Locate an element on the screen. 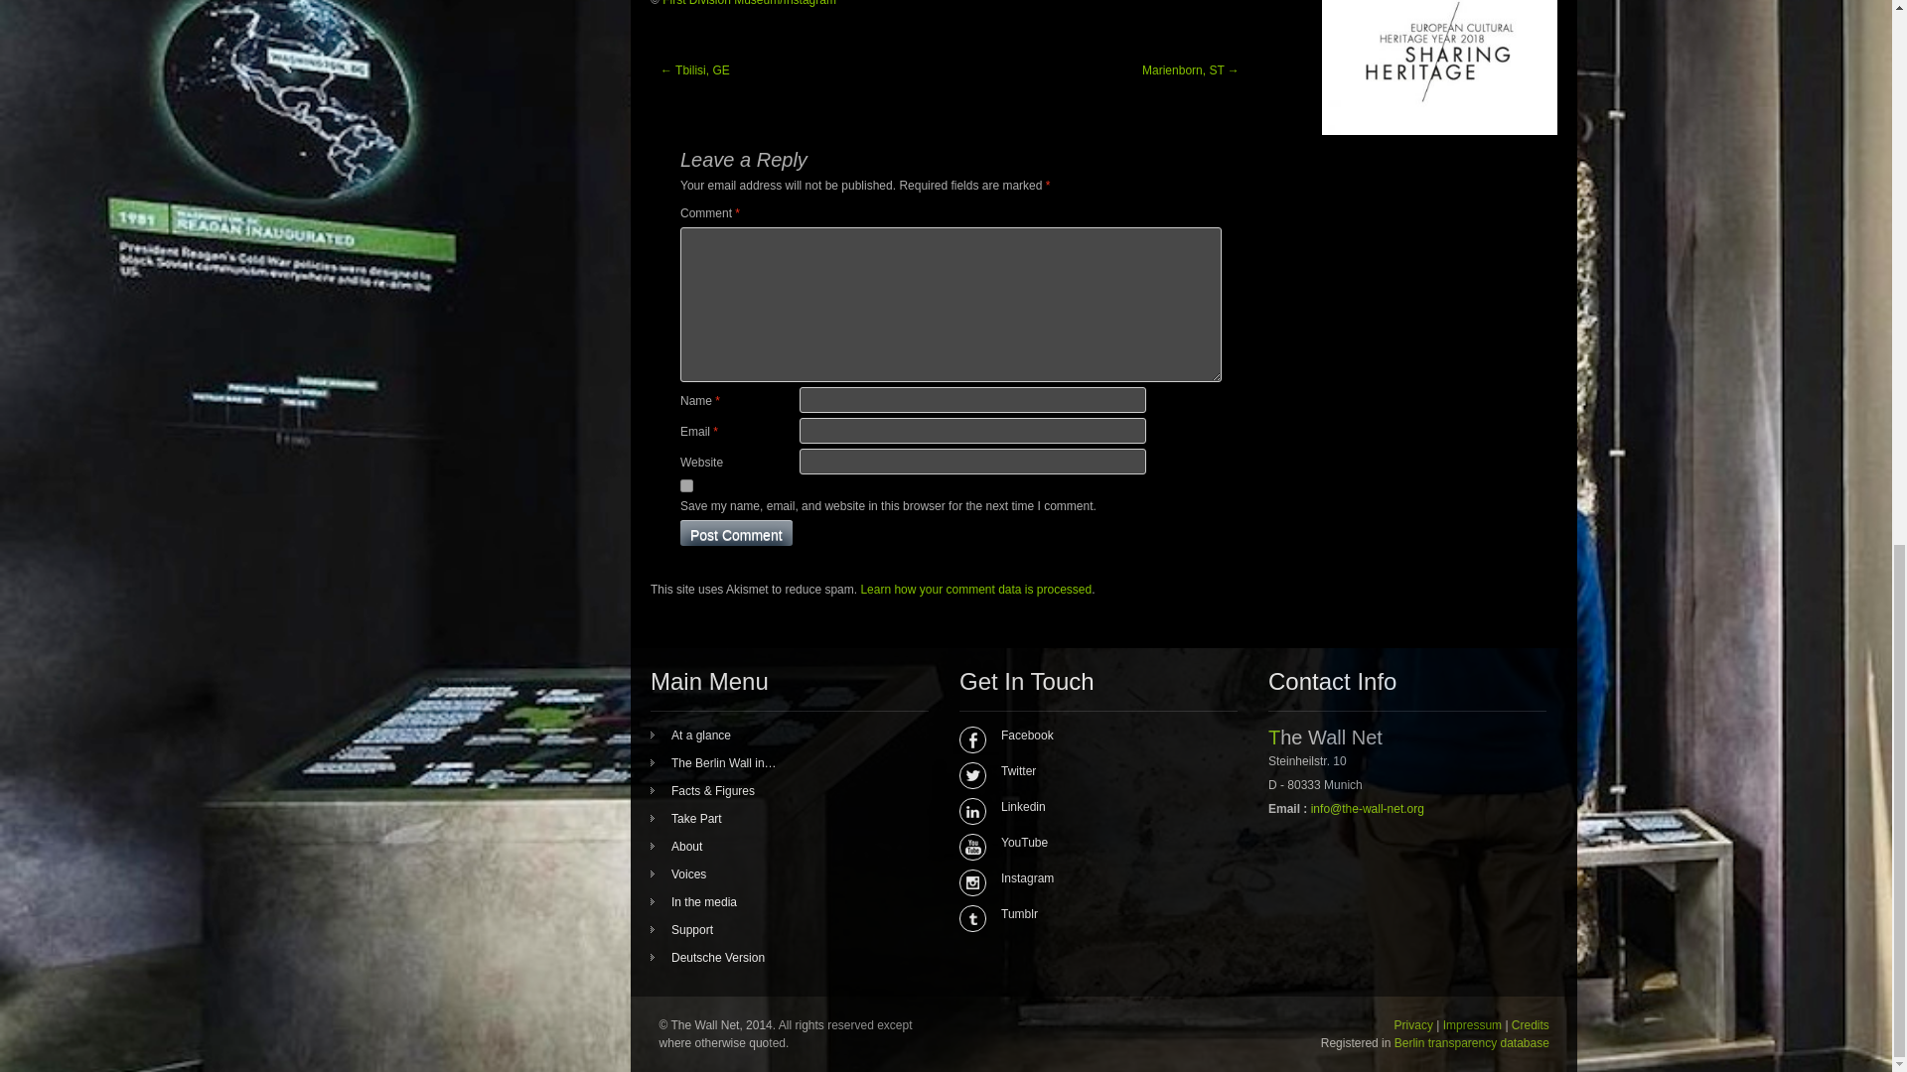 Image resolution: width=1907 pixels, height=1072 pixels. Tumblr is located at coordinates (1091, 913).